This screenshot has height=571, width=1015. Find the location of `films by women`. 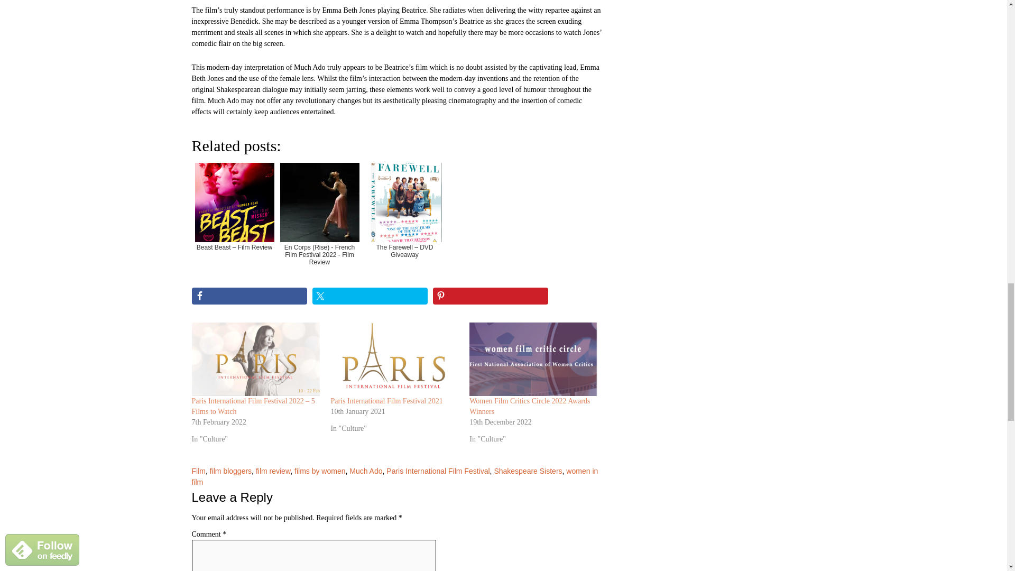

films by women is located at coordinates (319, 471).